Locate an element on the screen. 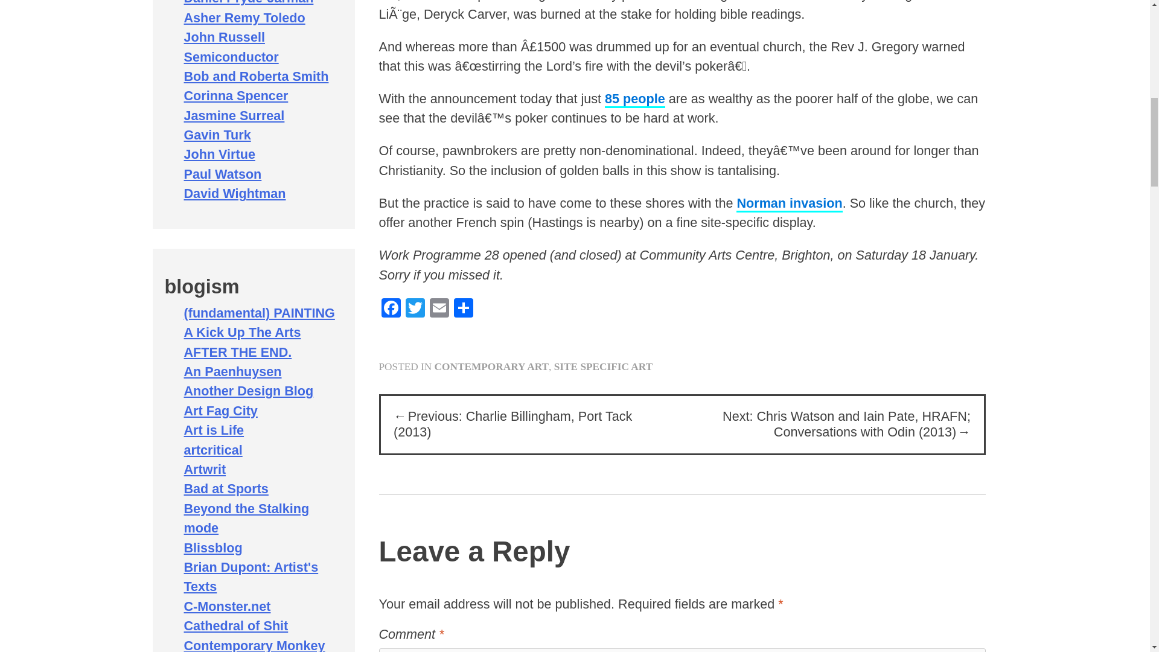  Facebook is located at coordinates (391, 309).